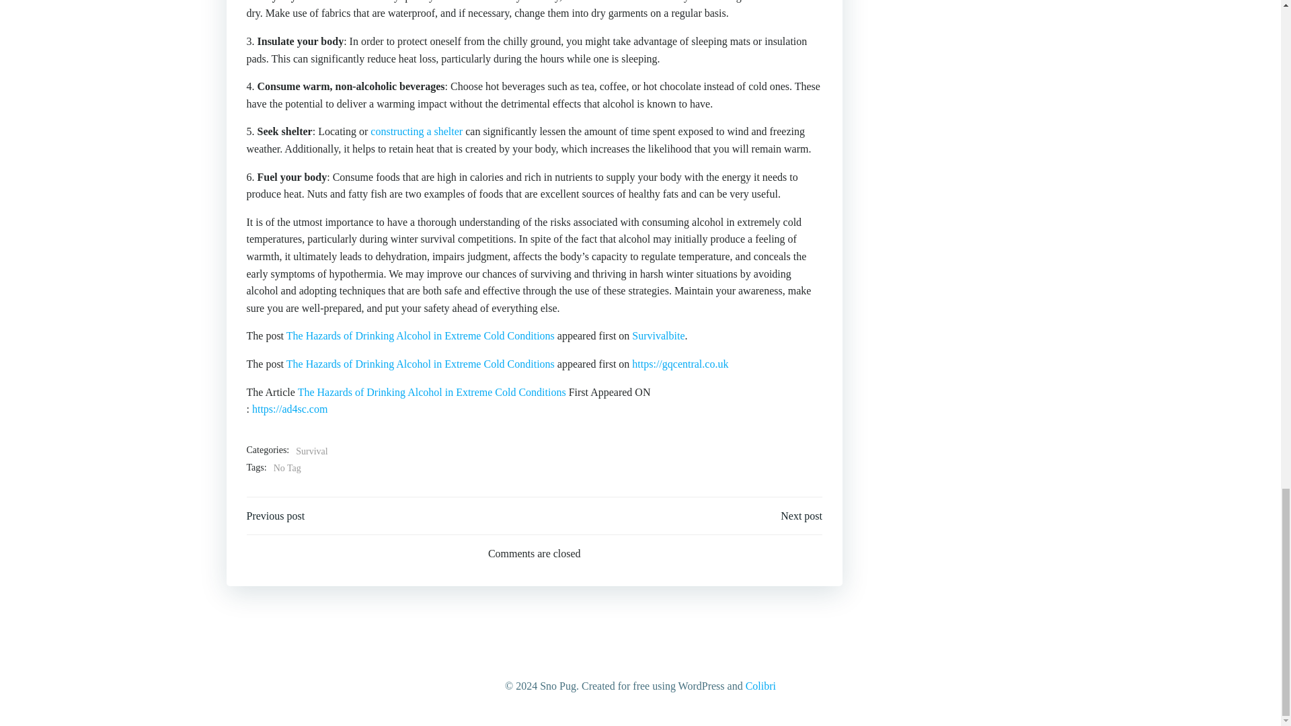 The image size is (1291, 726). I want to click on The Hazards of Drinking Alcohol in Extreme Cold Conditions, so click(432, 391).